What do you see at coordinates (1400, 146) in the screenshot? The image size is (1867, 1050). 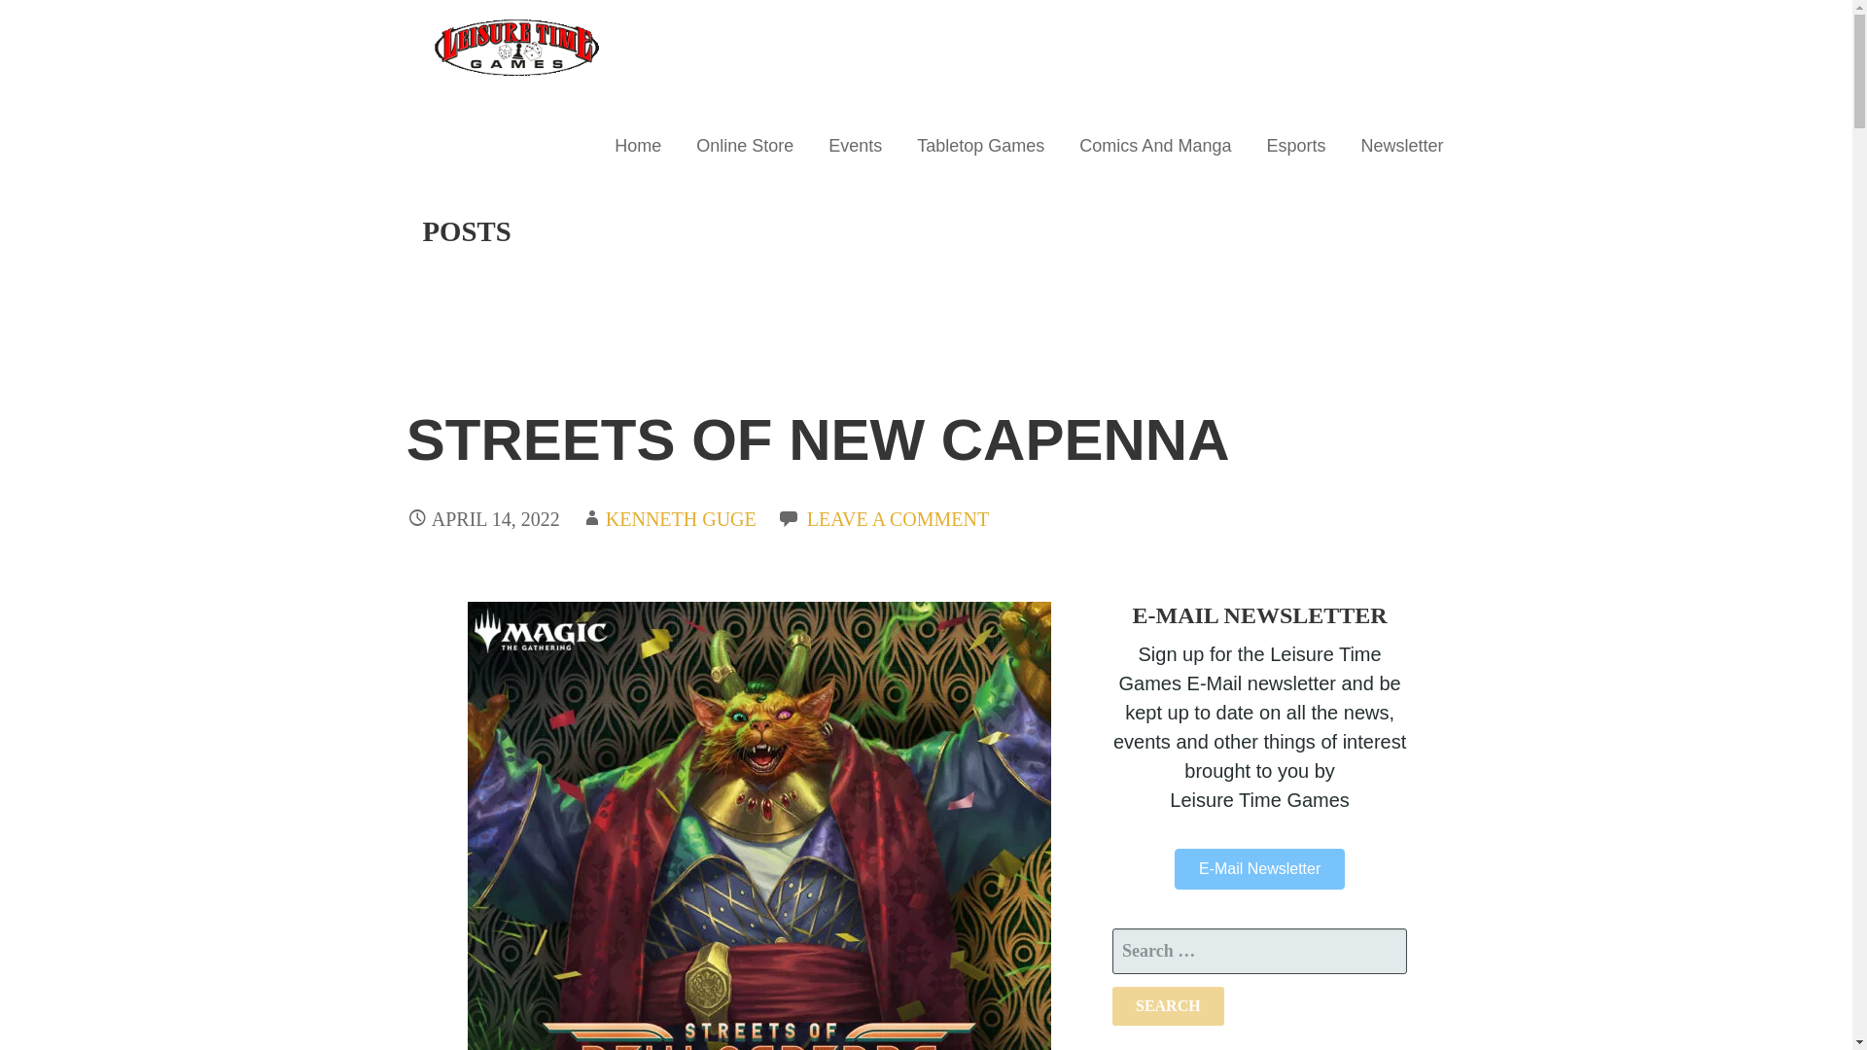 I see `Newsletter` at bounding box center [1400, 146].